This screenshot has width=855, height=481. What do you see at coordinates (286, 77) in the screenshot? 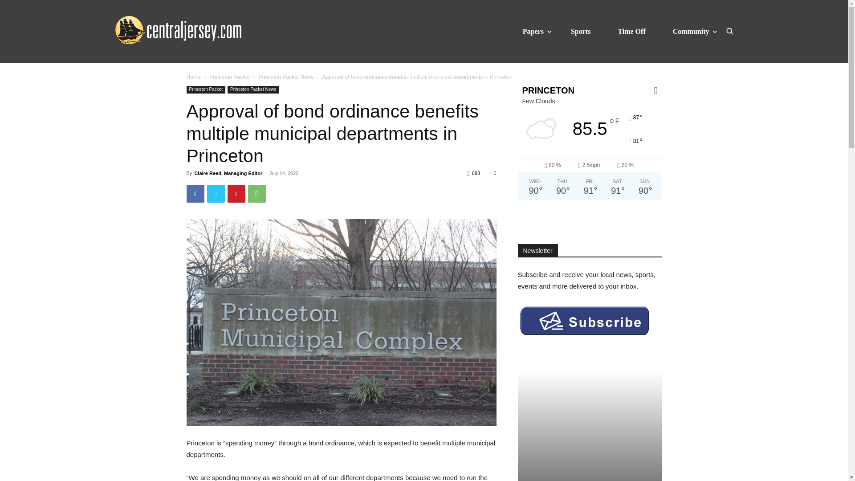
I see `View all posts in Princeton Packet News` at bounding box center [286, 77].